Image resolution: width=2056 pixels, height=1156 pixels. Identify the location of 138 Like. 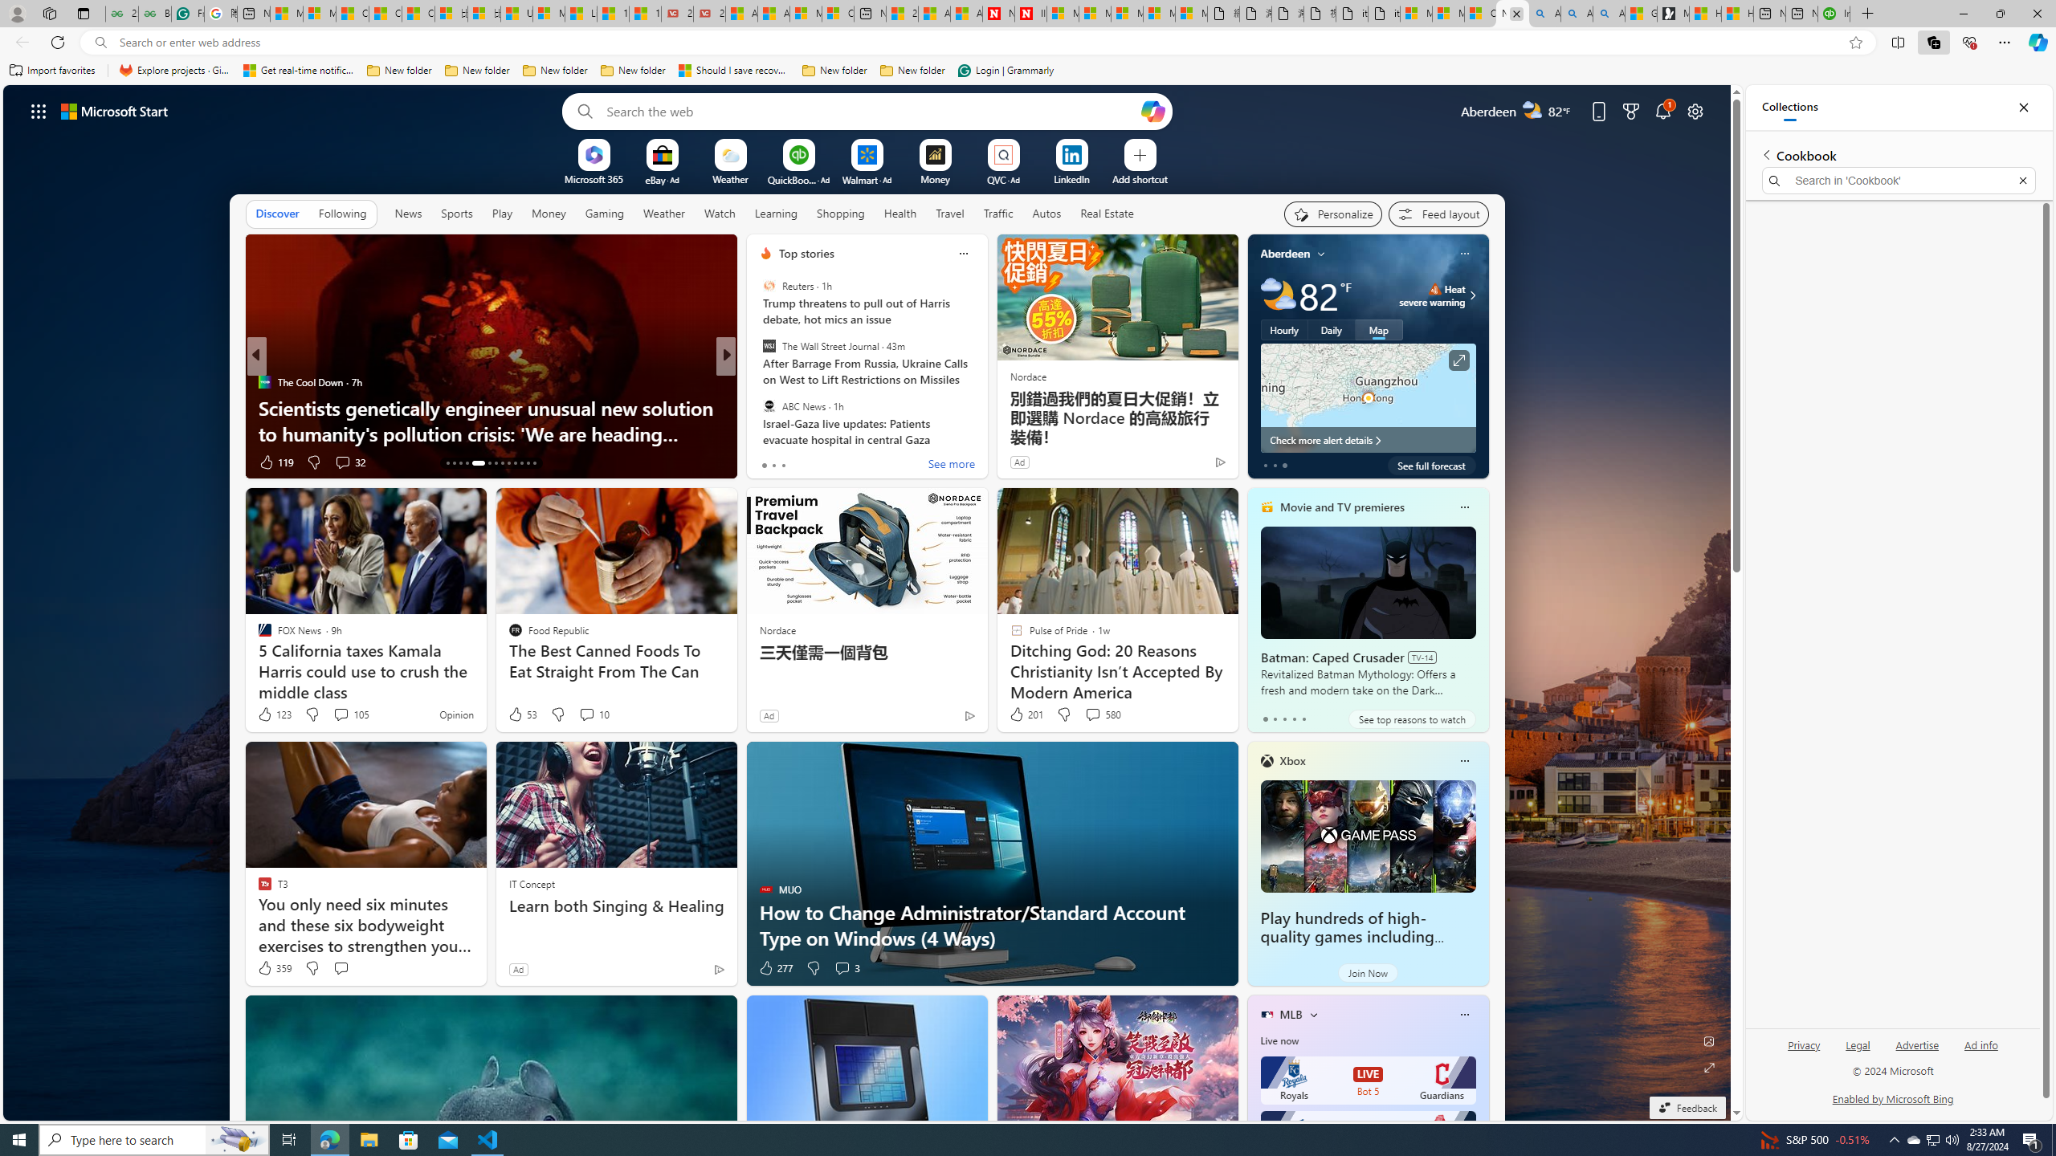
(769, 462).